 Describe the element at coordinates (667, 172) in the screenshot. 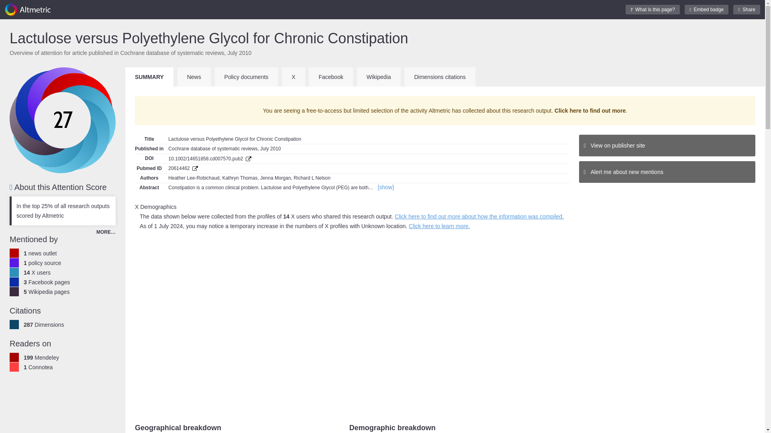

I see `Alert me about new mentions` at that location.